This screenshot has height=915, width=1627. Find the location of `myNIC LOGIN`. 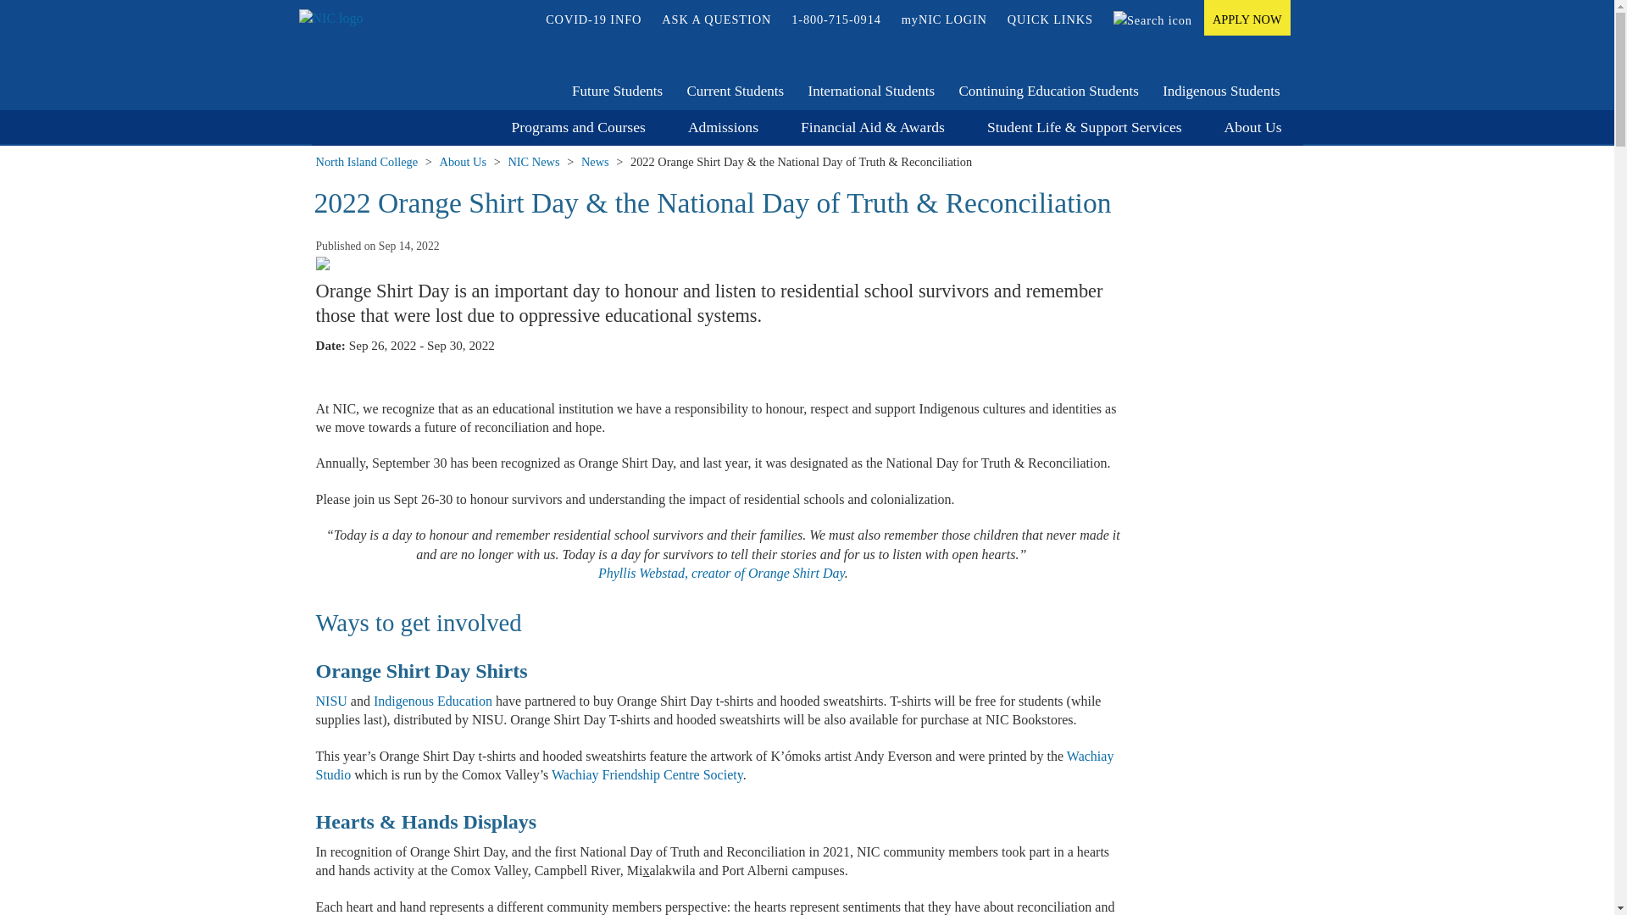

myNIC LOGIN is located at coordinates (944, 19).